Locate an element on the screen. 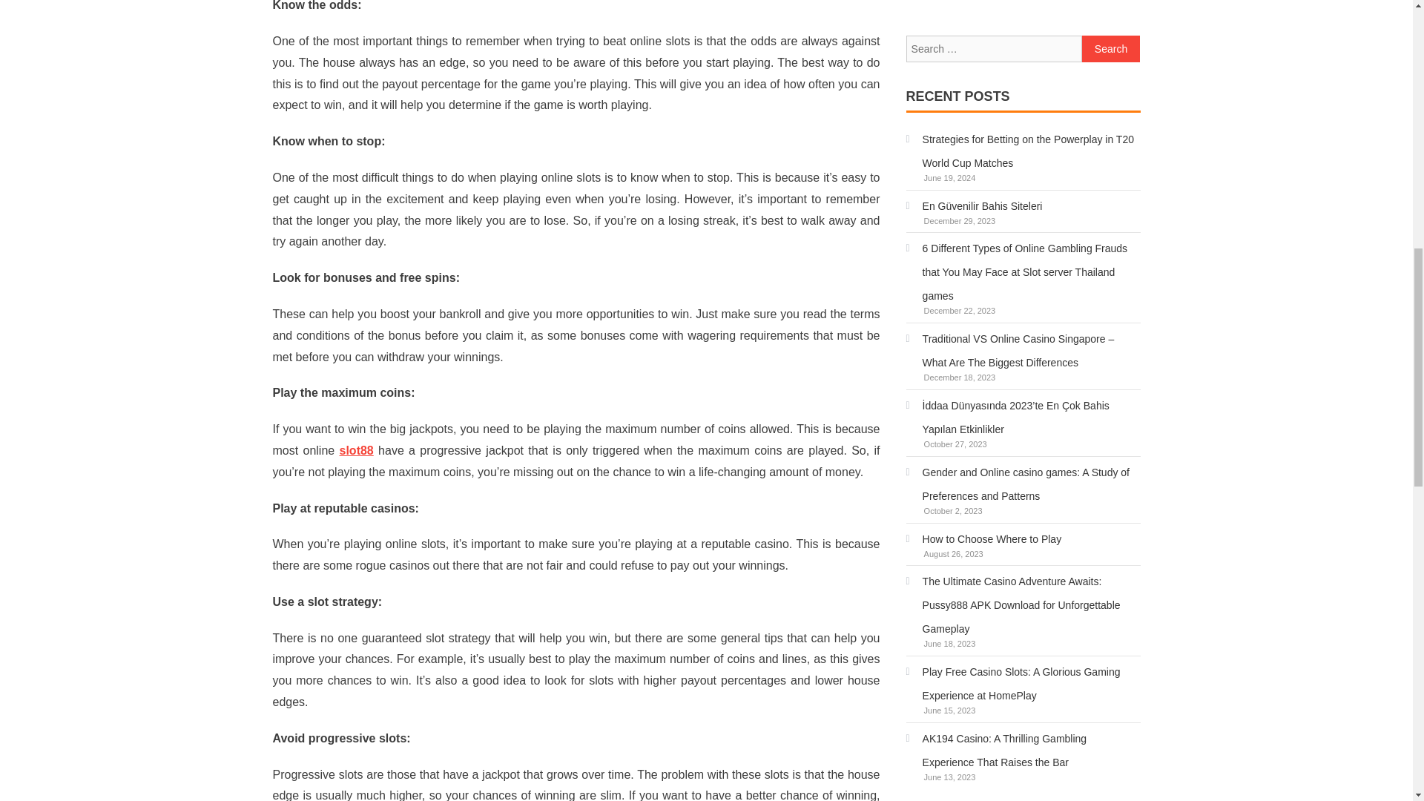  slot88 is located at coordinates (356, 450).